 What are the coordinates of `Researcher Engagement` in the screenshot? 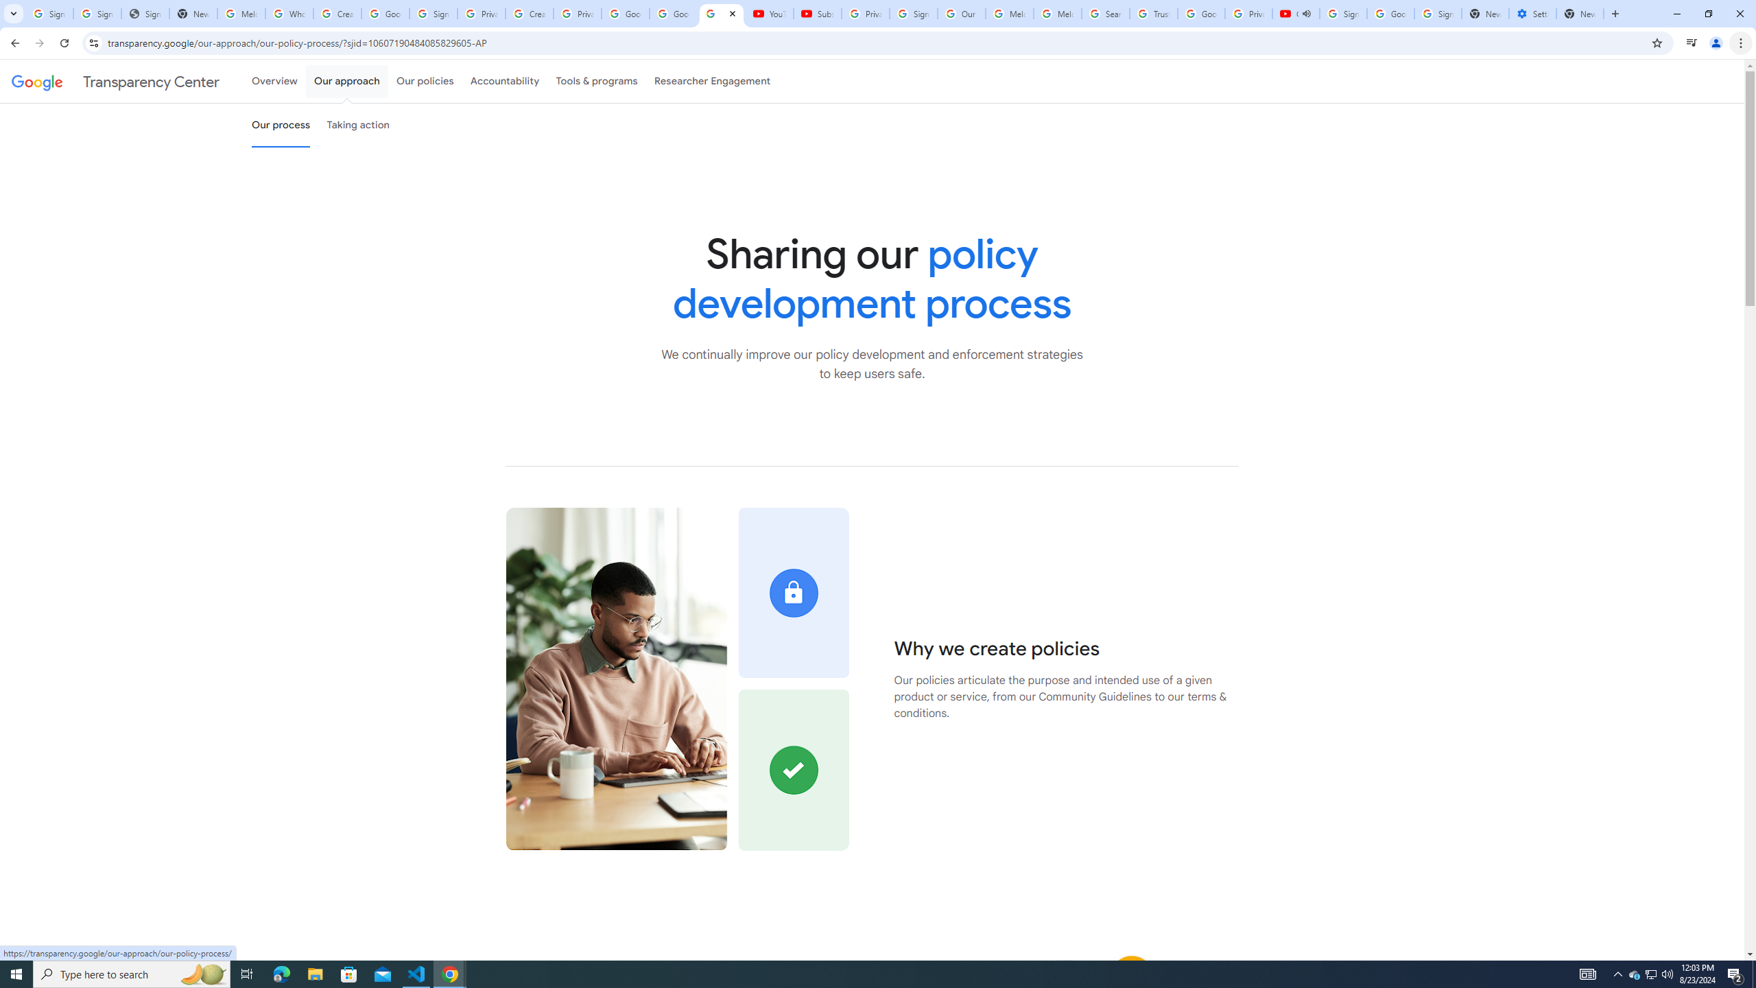 It's located at (713, 81).